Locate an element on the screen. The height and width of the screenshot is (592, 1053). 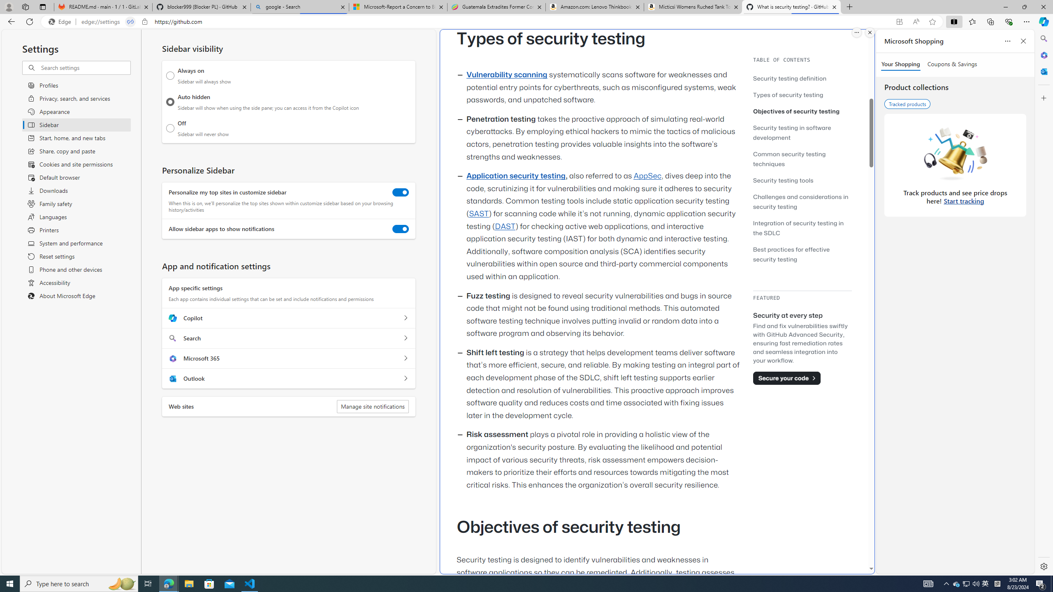
Security testing definition is located at coordinates (790, 78).